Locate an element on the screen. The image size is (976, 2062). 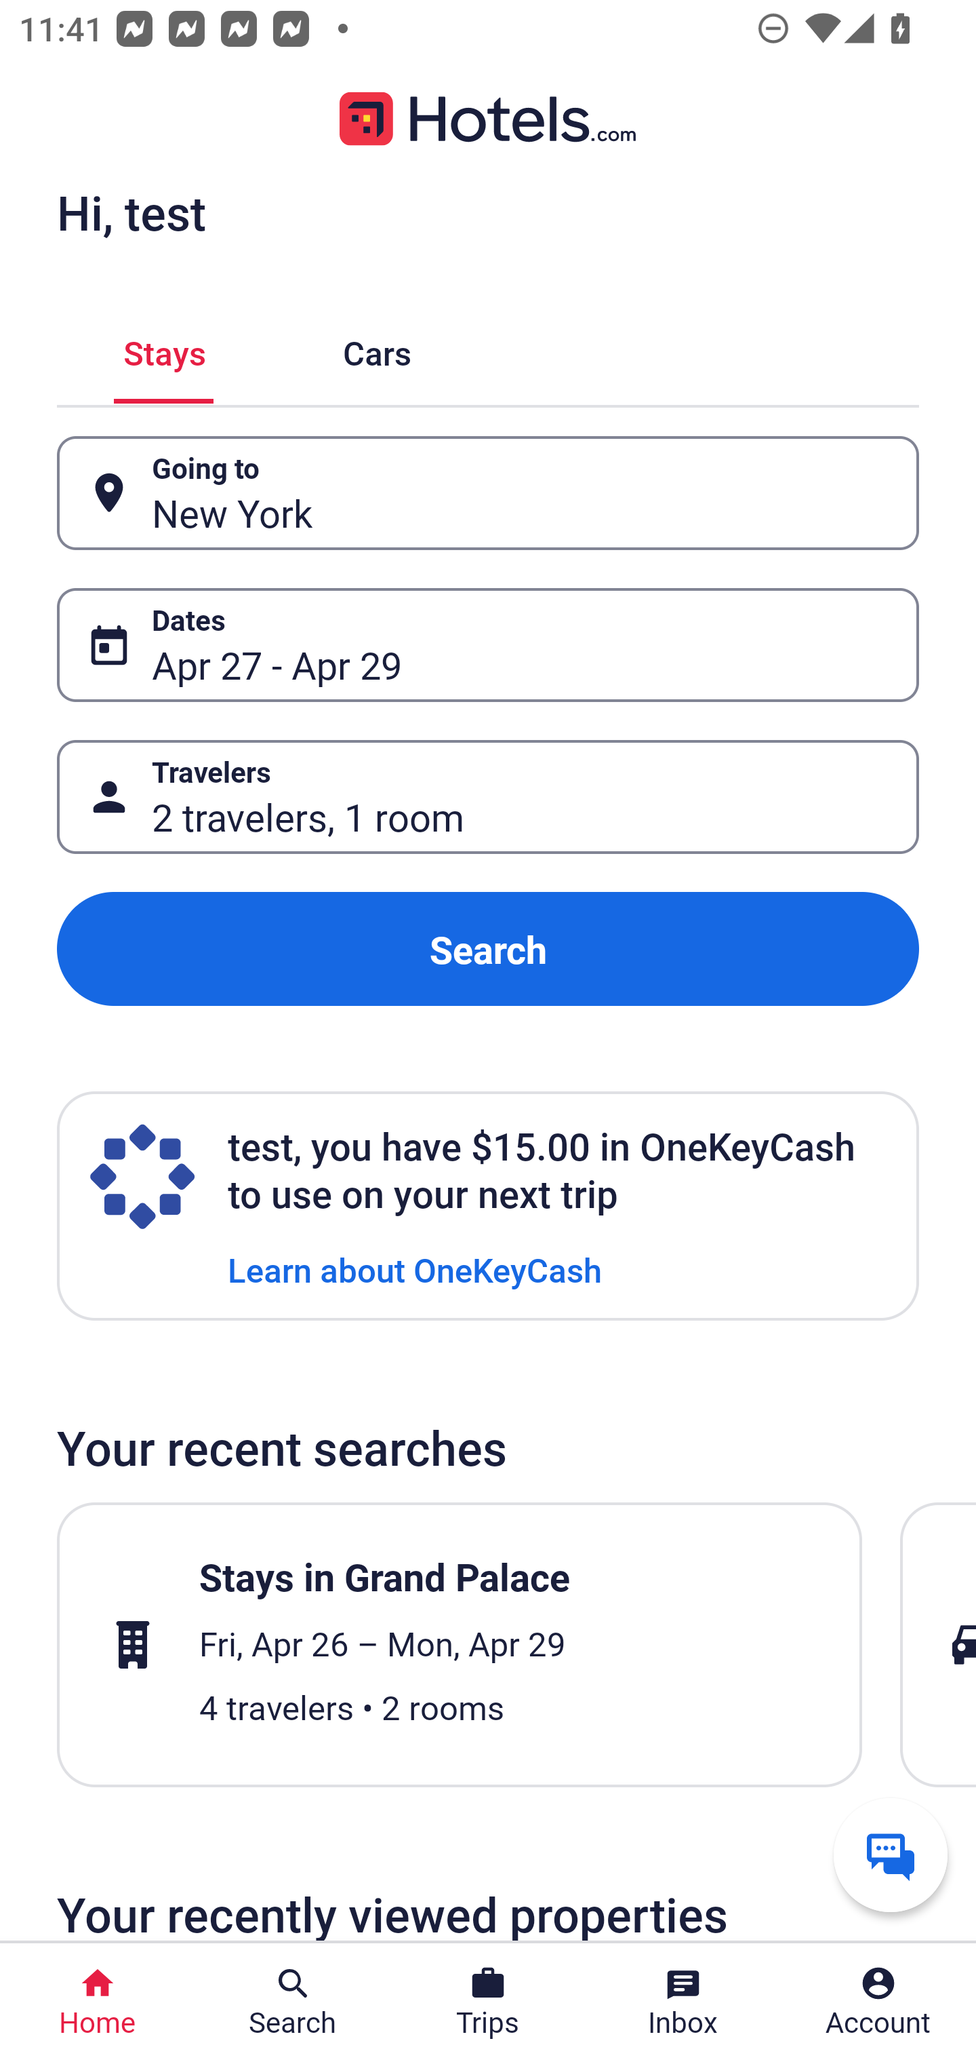
Search Search Button is located at coordinates (293, 2002).